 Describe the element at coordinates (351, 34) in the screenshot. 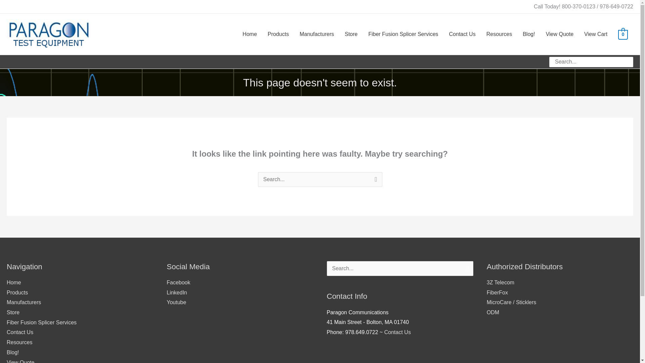

I see `Store` at that location.